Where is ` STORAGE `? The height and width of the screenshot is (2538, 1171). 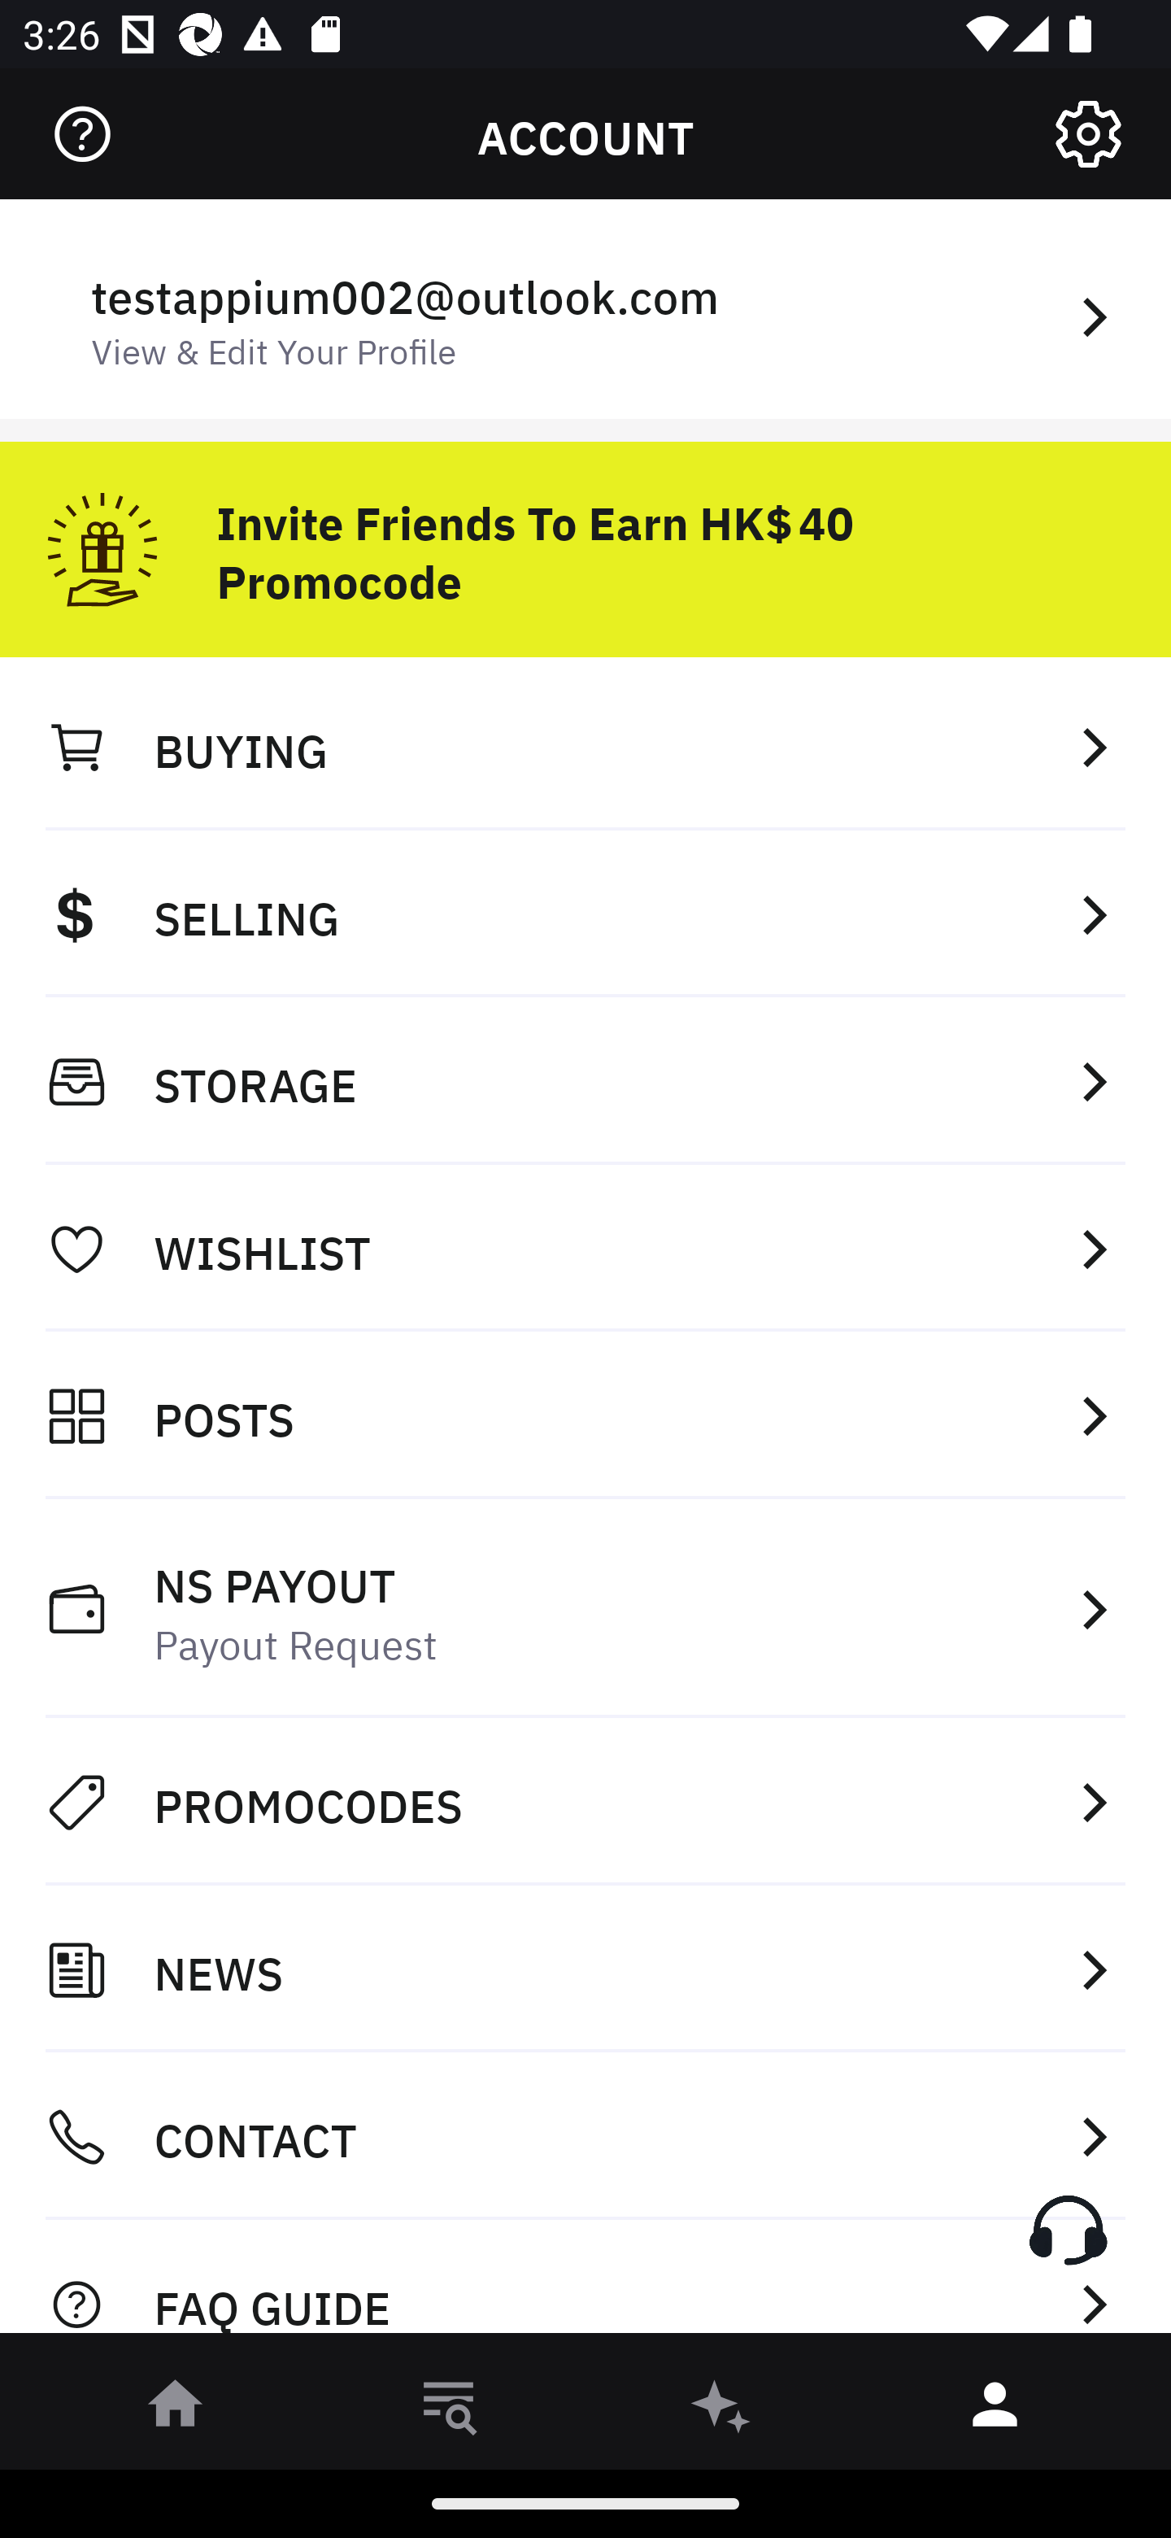
 STORAGE  is located at coordinates (585, 1081).